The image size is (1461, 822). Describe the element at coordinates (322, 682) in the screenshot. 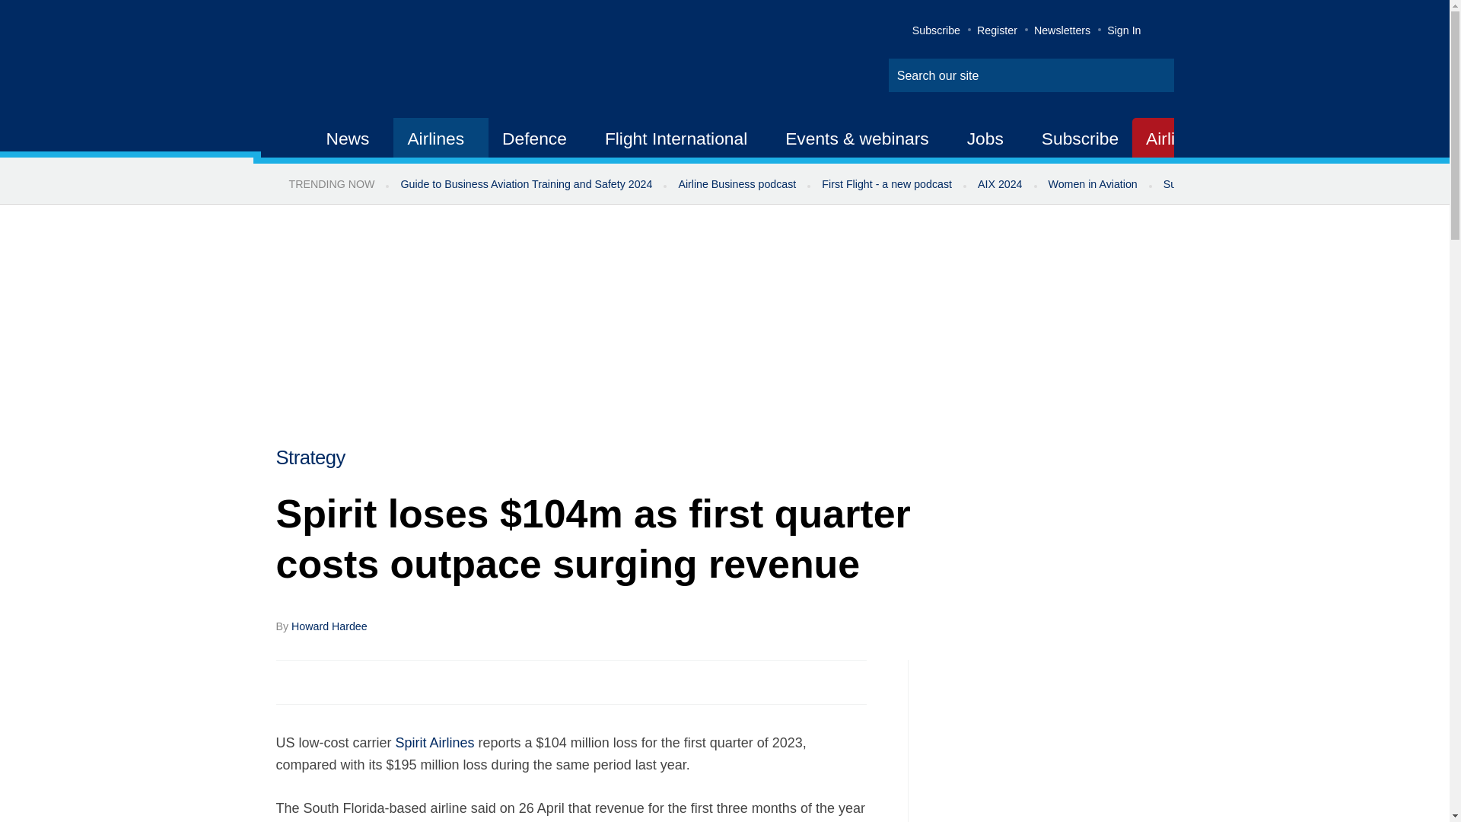

I see `Share this on Twitter` at that location.